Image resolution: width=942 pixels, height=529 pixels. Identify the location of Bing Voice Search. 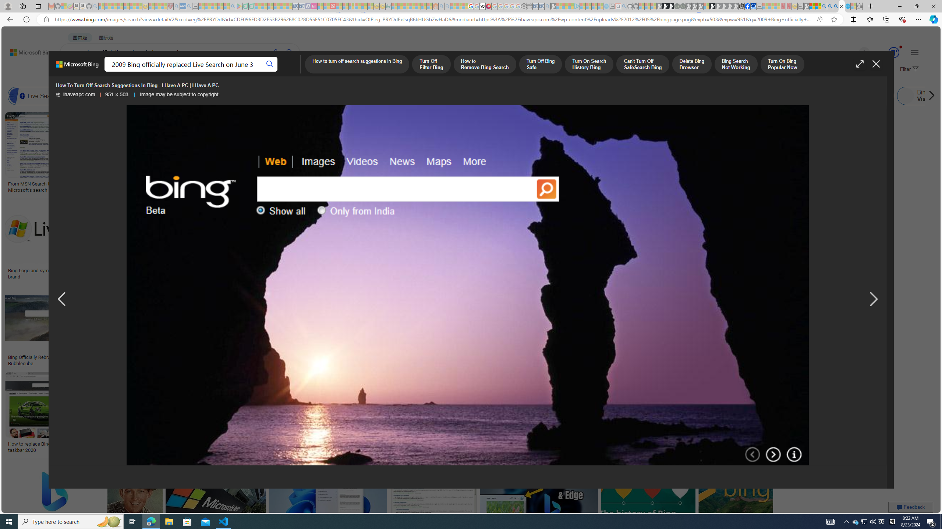
(79, 96).